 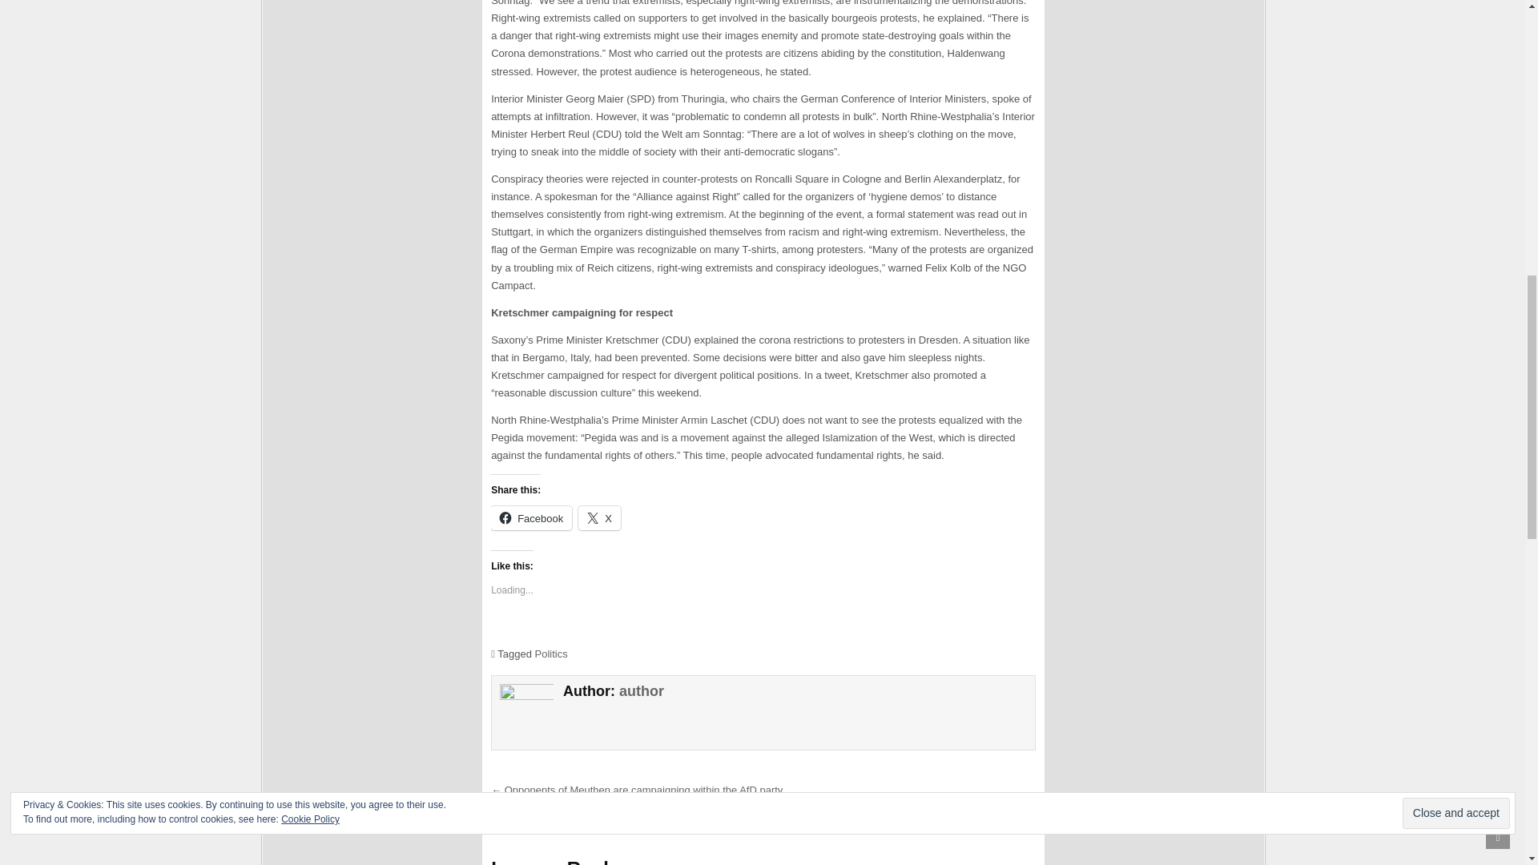 I want to click on Facebook, so click(x=531, y=517).